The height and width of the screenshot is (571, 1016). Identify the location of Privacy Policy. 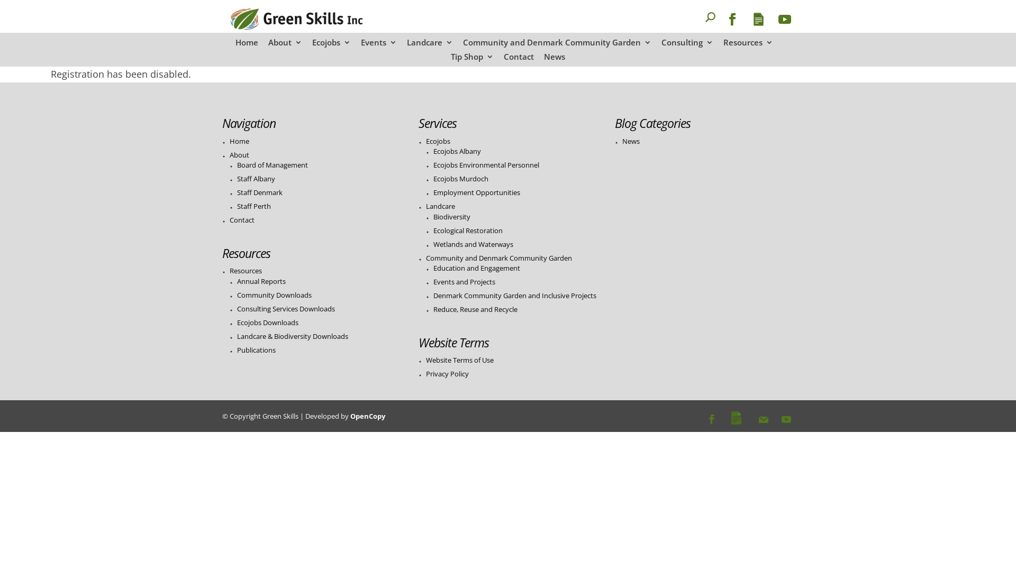
(448, 374).